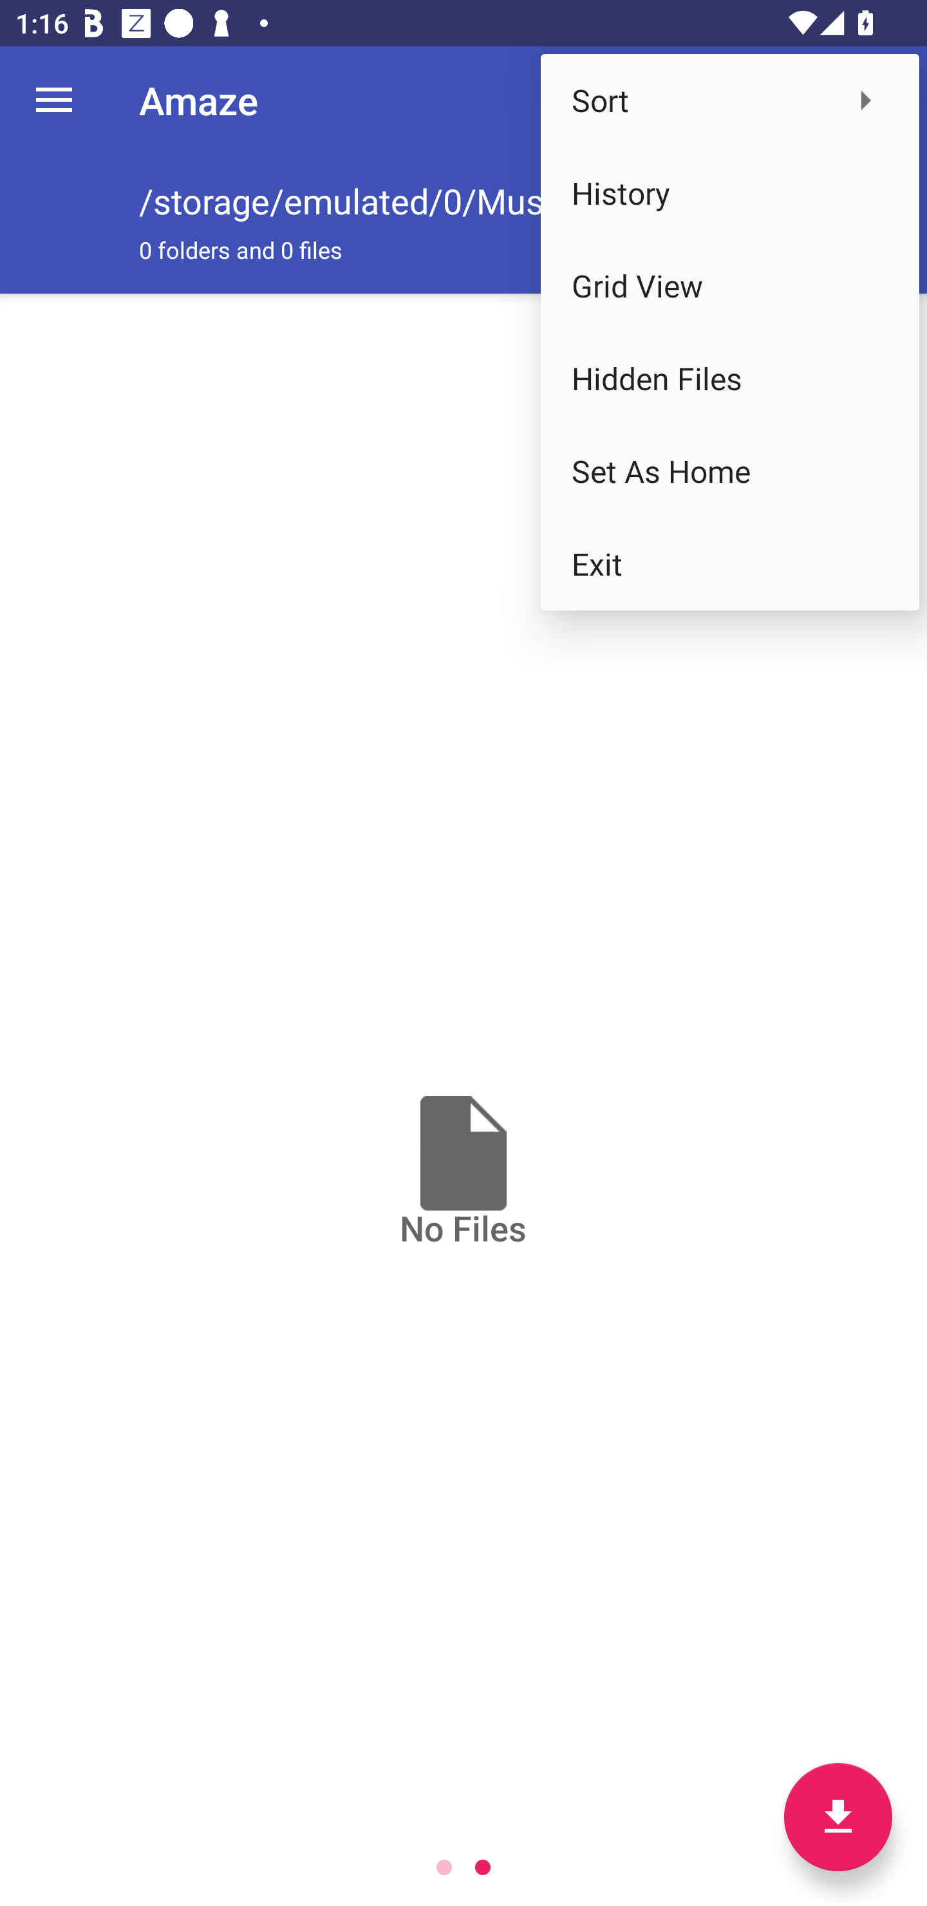  Describe the element at coordinates (730, 286) in the screenshot. I see `Grid View` at that location.